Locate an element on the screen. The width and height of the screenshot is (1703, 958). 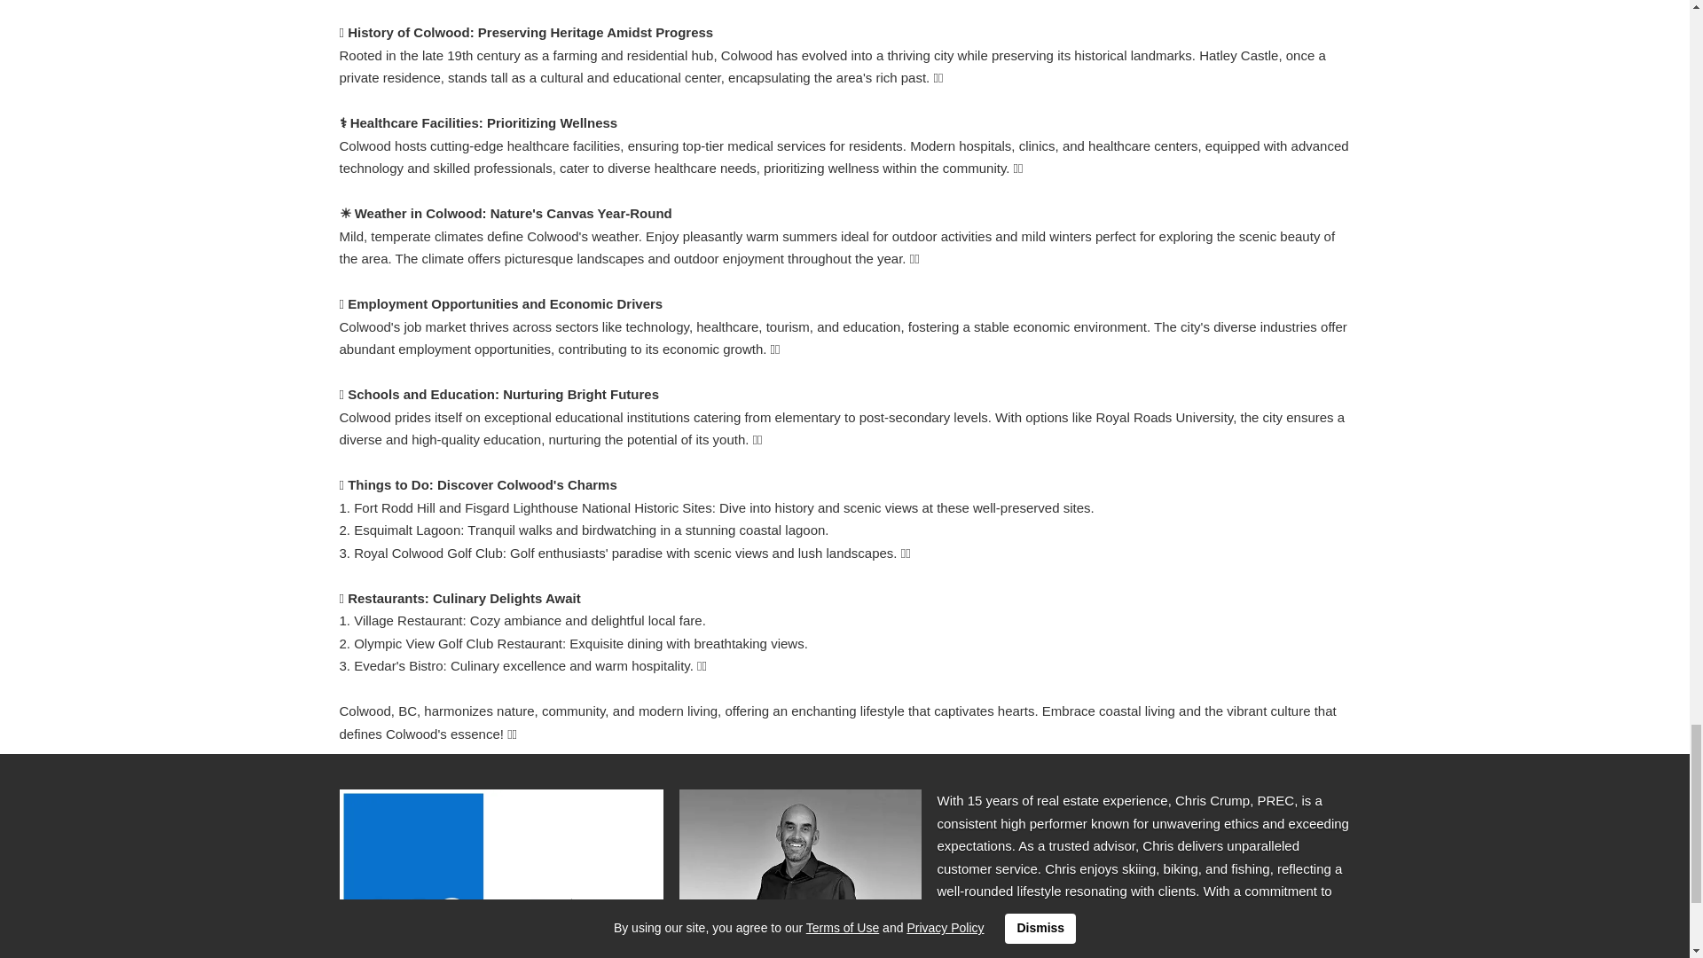
460 Realty is located at coordinates (500, 873).